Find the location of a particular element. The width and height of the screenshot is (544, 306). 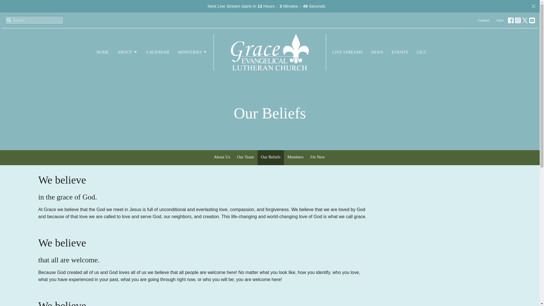

I'm New is located at coordinates (317, 158).